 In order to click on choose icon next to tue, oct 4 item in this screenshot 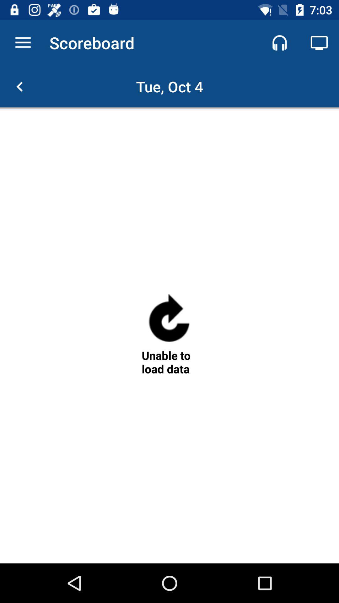, I will do `click(20, 87)`.